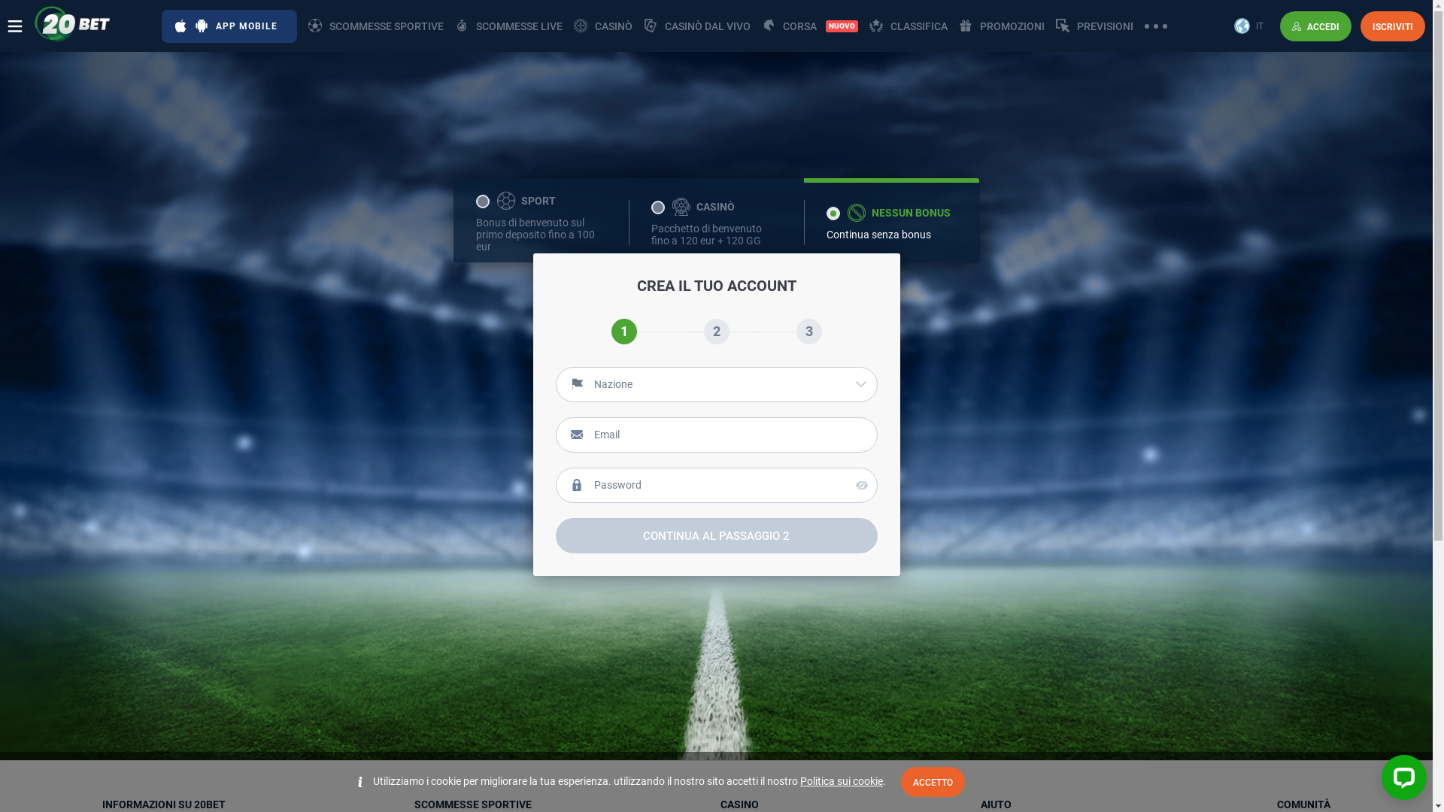 The height and width of the screenshot is (812, 1444). Describe the element at coordinates (810, 26) in the screenshot. I see `CORSA
NUOVO` at that location.